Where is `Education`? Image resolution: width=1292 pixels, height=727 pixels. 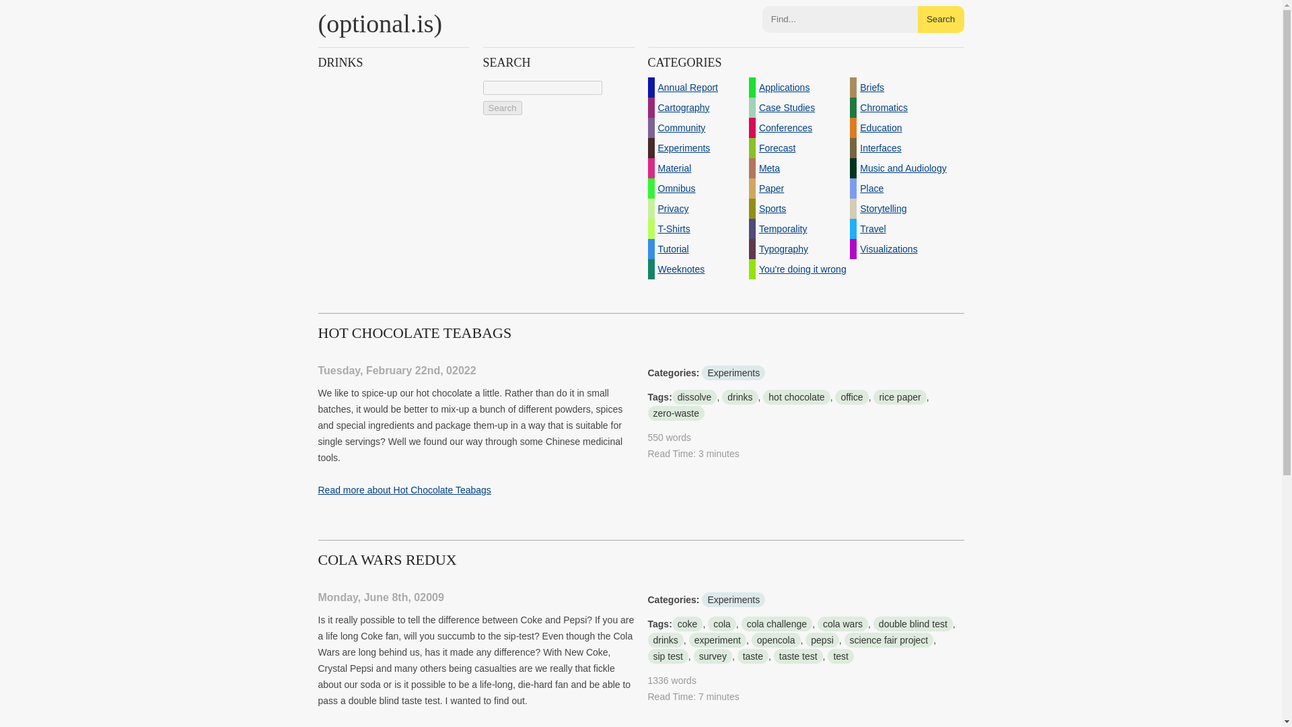 Education is located at coordinates (900, 128).